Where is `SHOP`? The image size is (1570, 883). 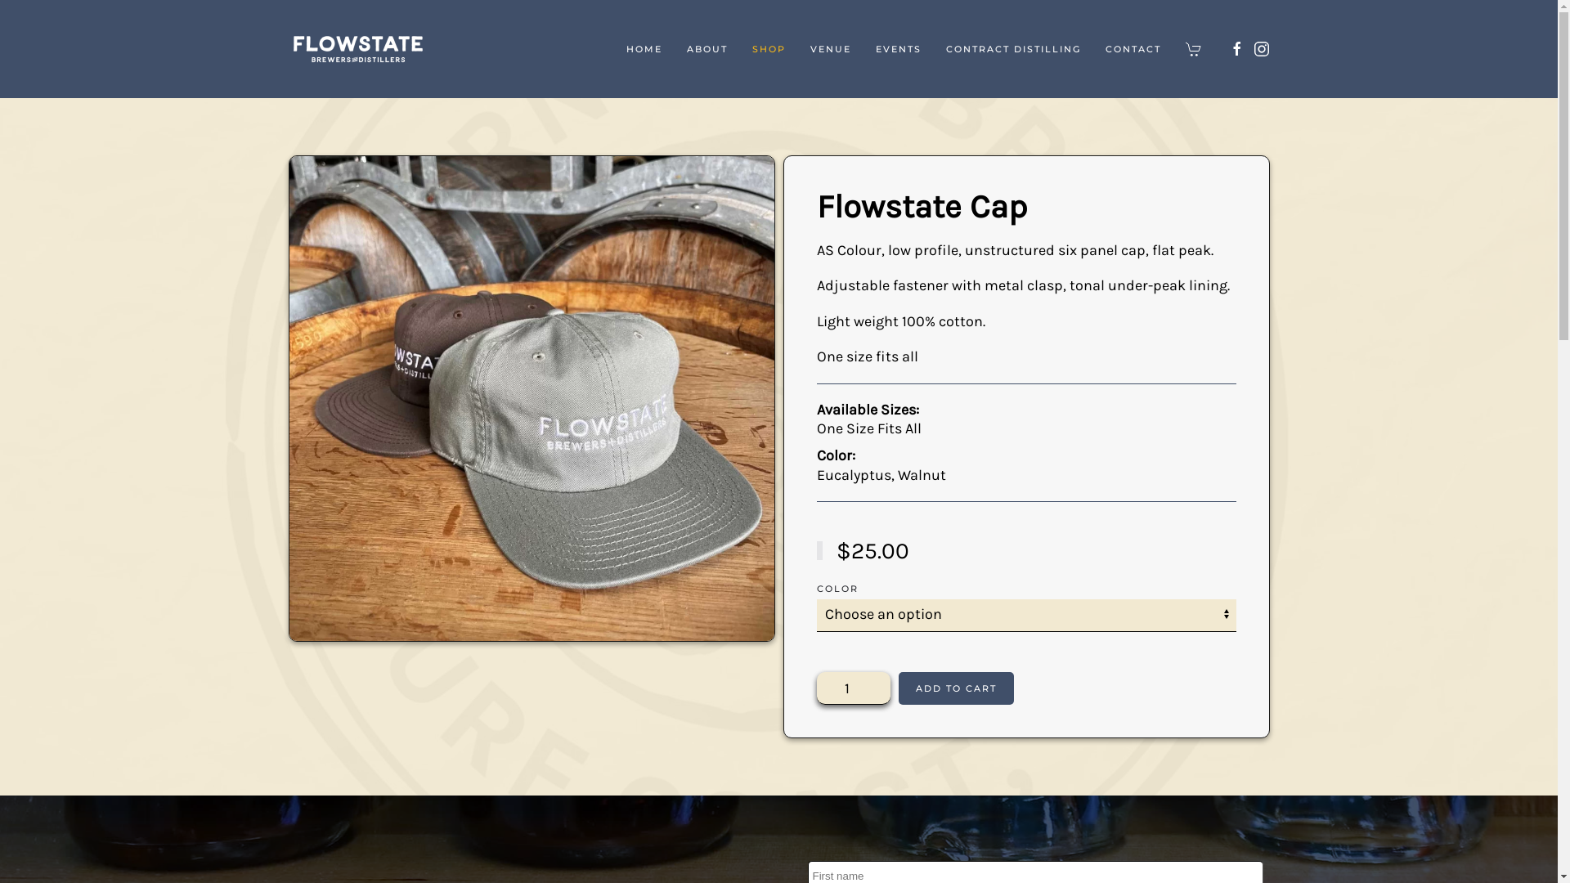
SHOP is located at coordinates (769, 49).